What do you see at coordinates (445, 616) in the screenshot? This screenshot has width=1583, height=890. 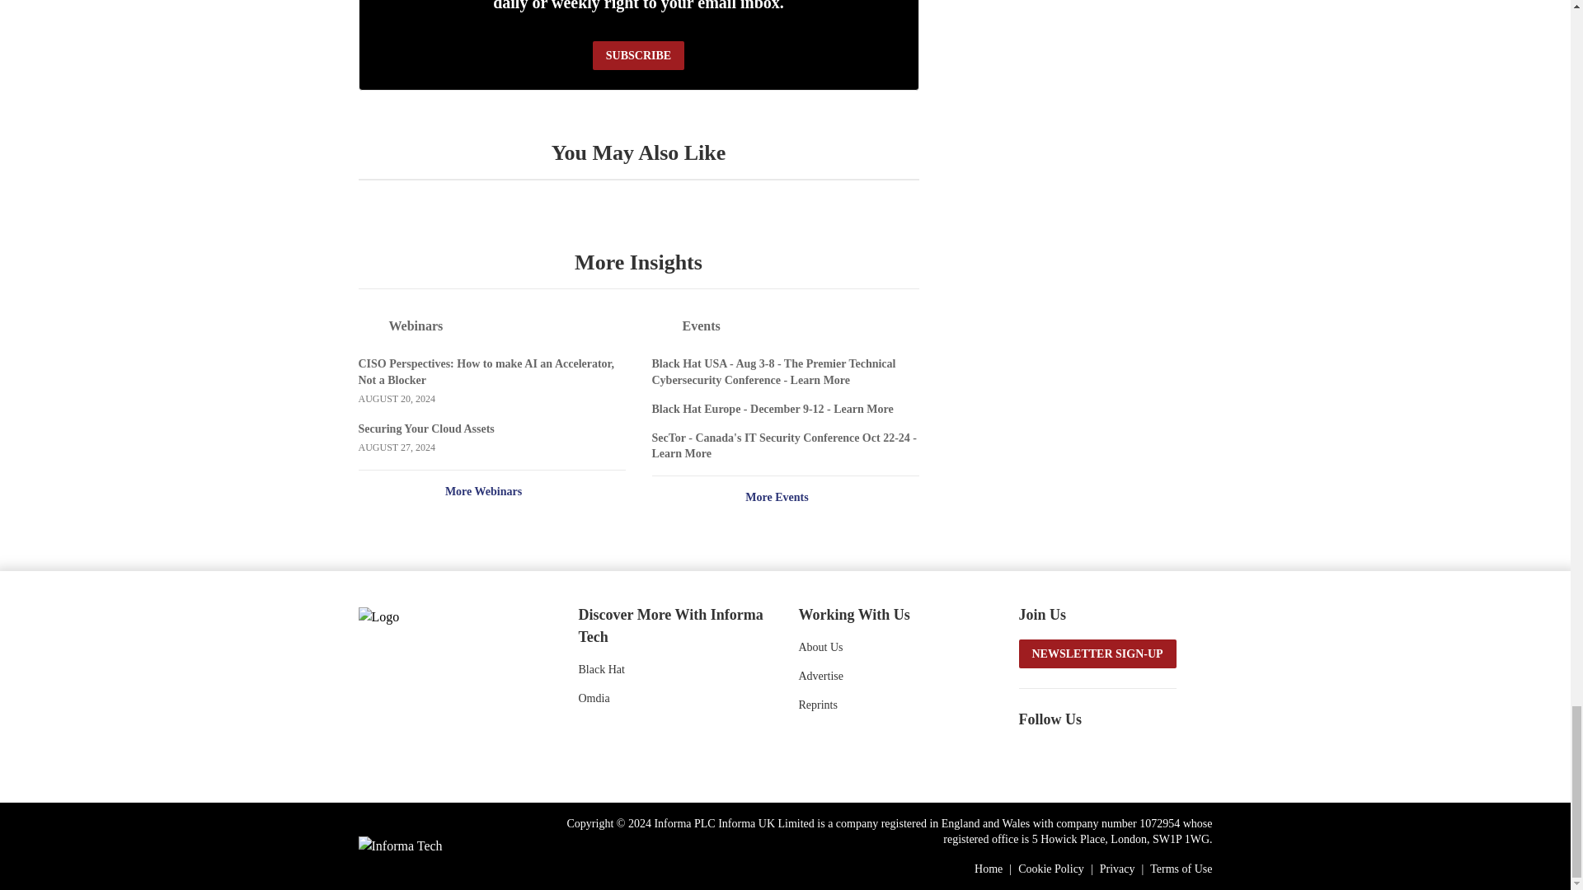 I see `Logo` at bounding box center [445, 616].